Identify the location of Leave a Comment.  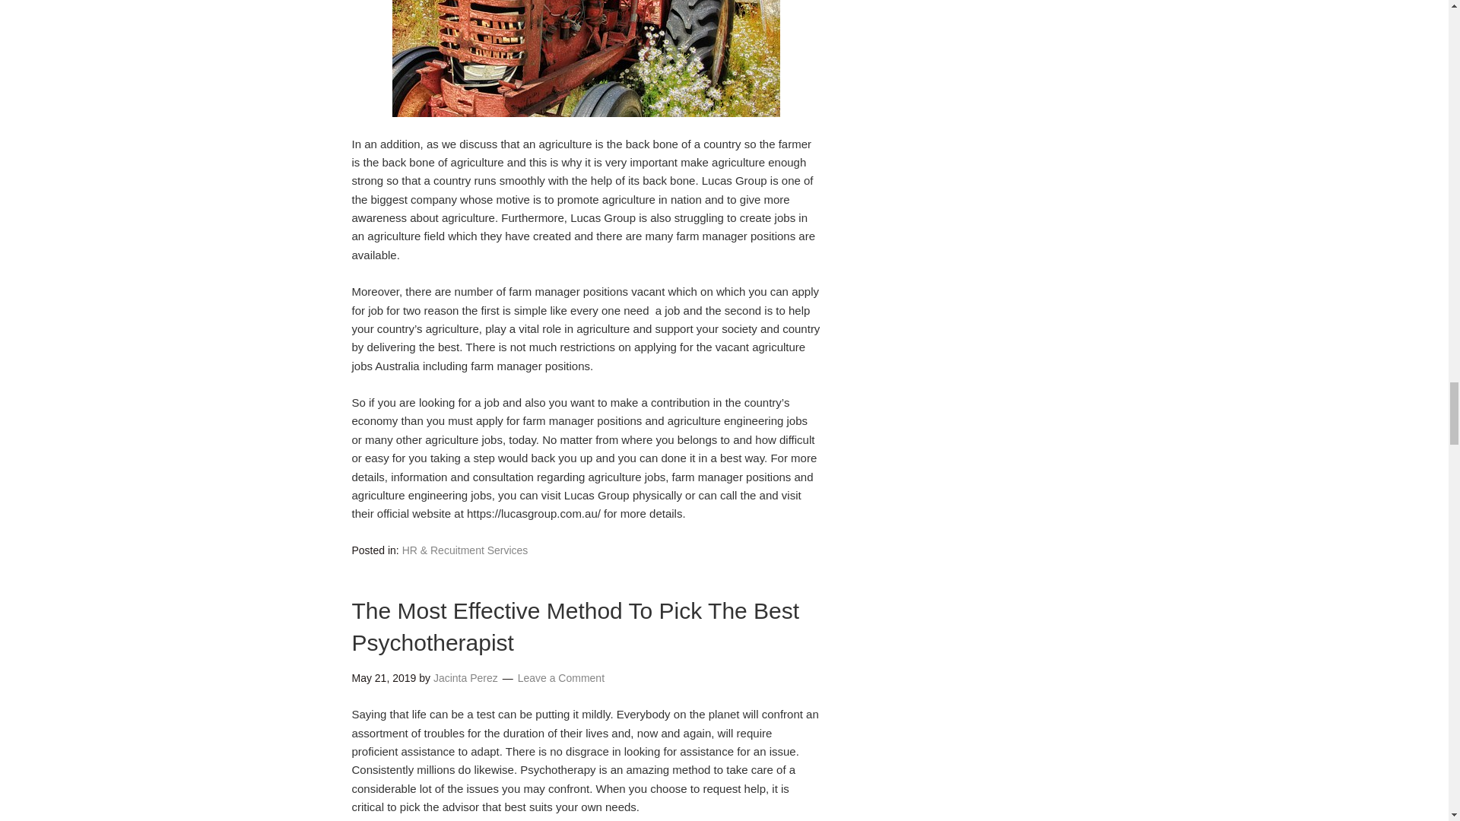
(561, 678).